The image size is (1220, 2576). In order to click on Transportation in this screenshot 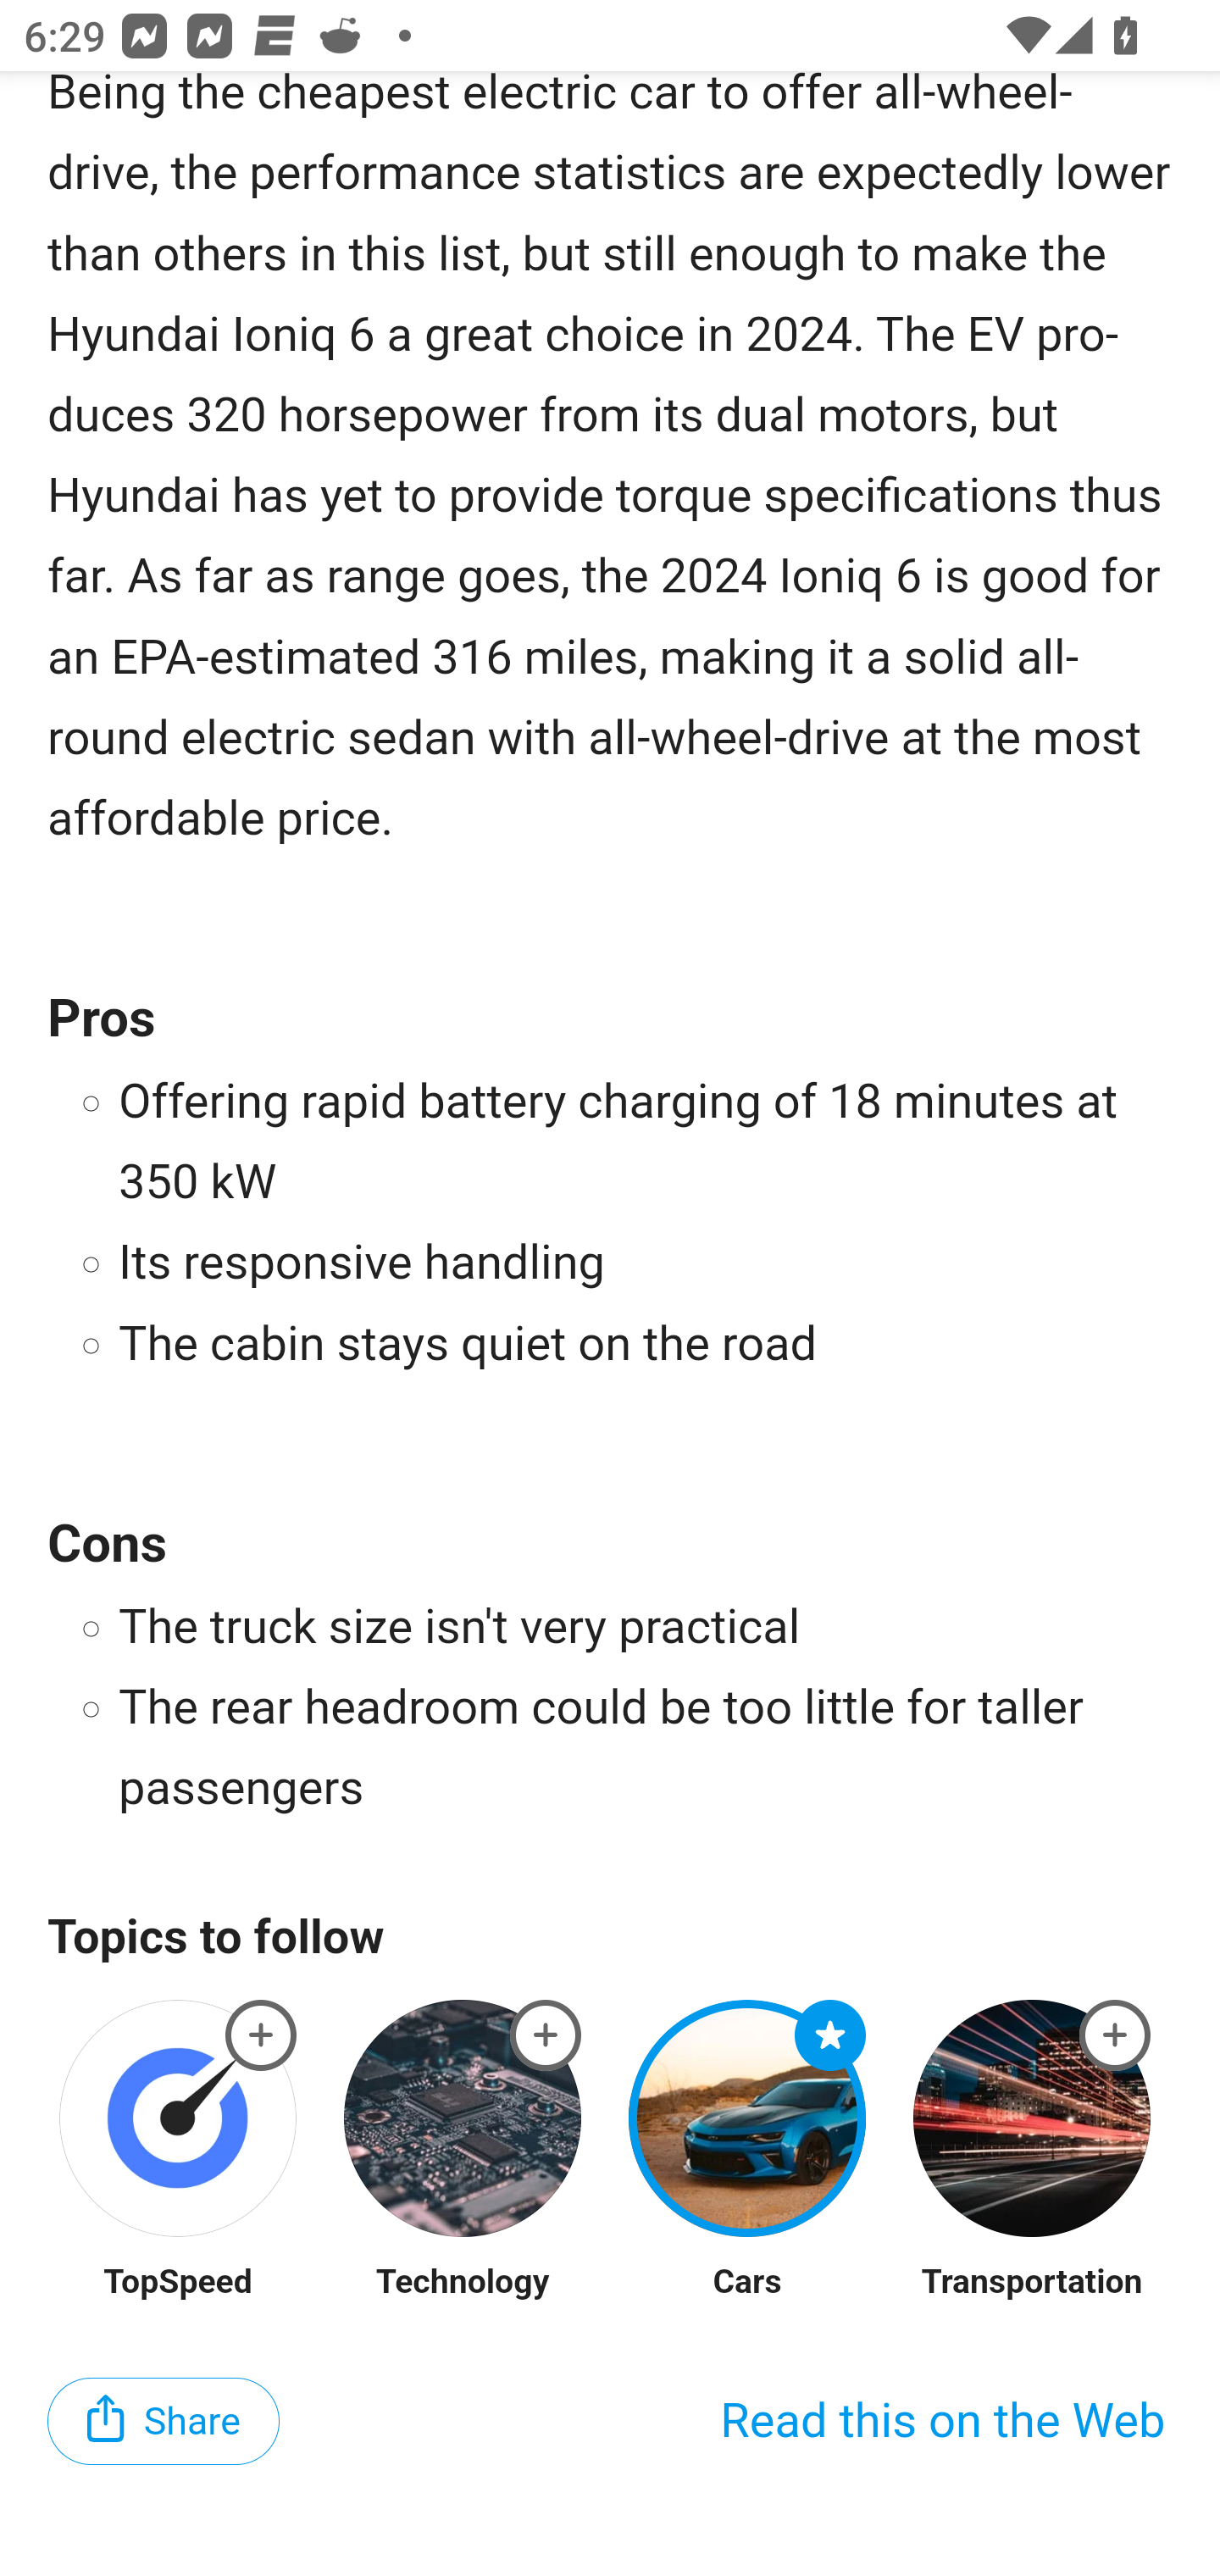, I will do `click(1031, 2285)`.